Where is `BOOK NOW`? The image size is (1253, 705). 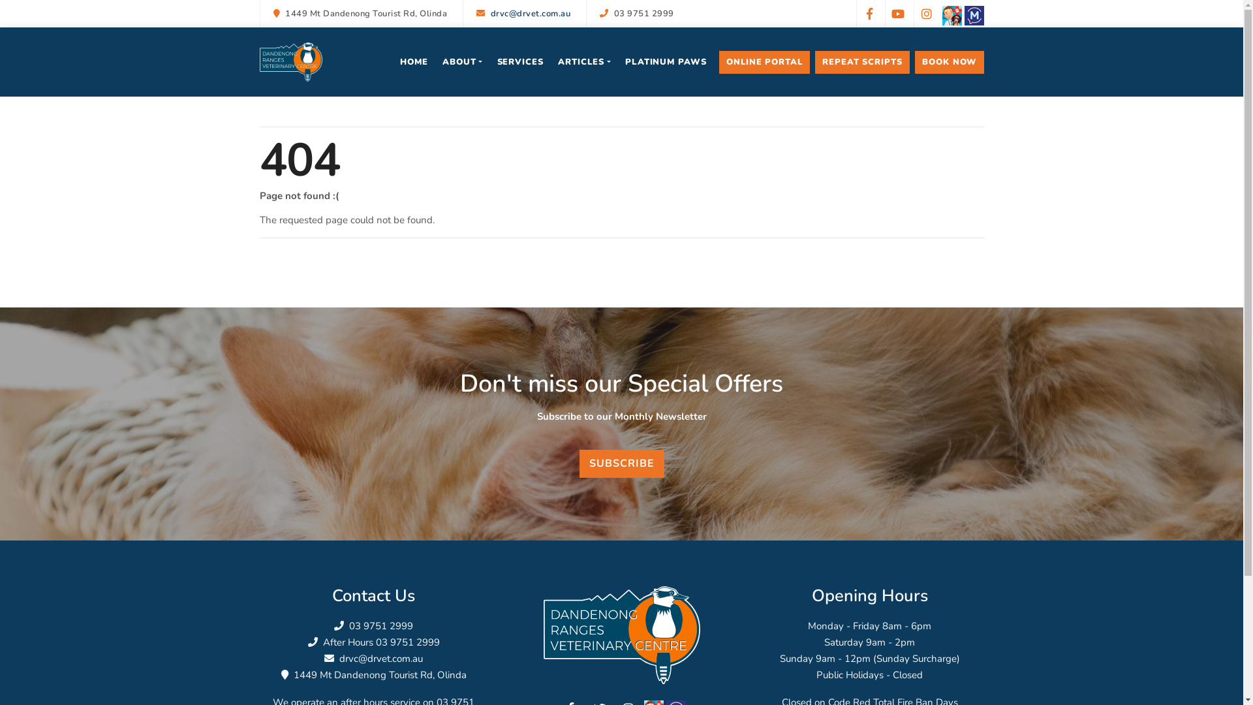 BOOK NOW is located at coordinates (950, 62).